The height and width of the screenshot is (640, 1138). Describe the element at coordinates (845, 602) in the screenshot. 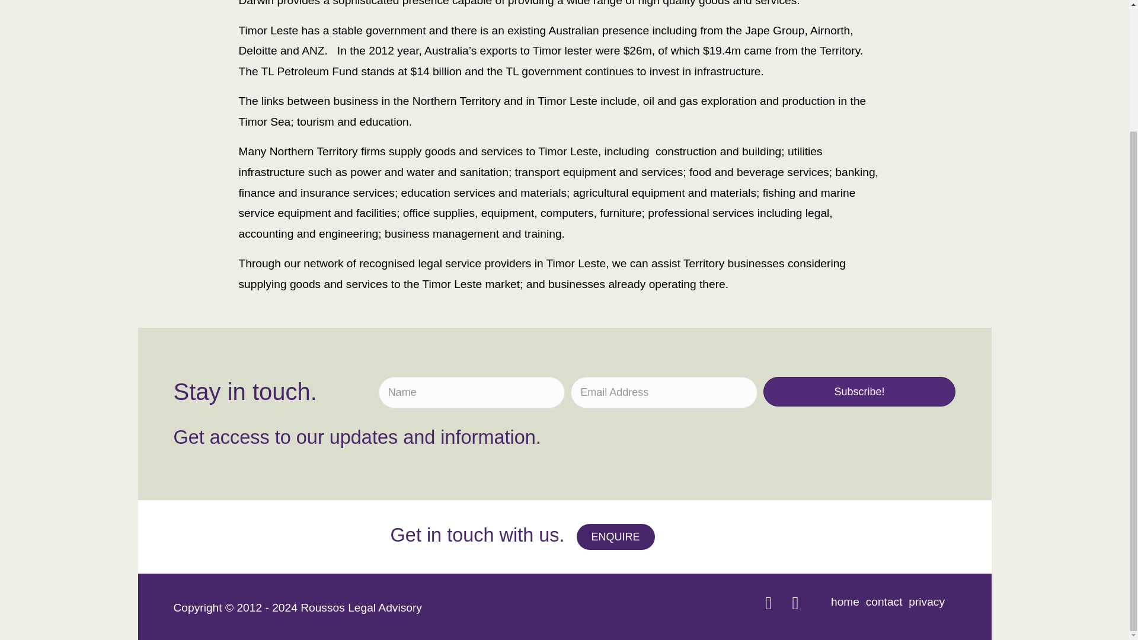

I see `home` at that location.